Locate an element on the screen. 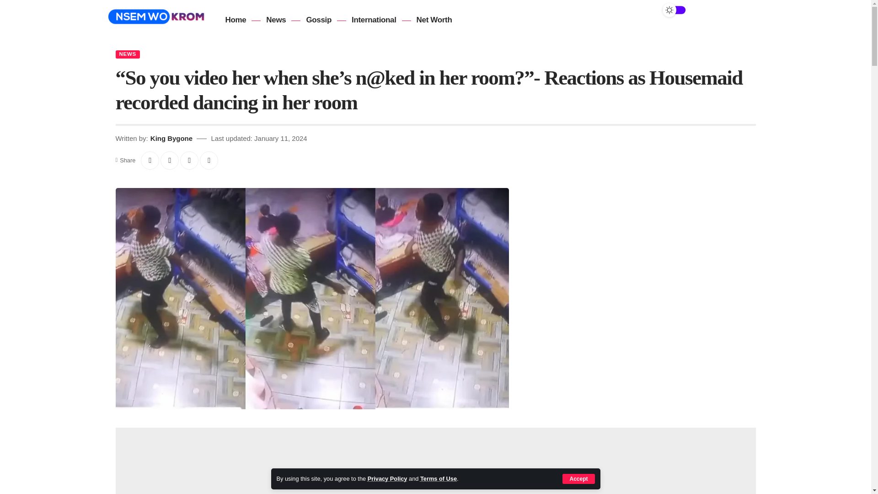 This screenshot has width=878, height=494. King Bygone is located at coordinates (171, 138).